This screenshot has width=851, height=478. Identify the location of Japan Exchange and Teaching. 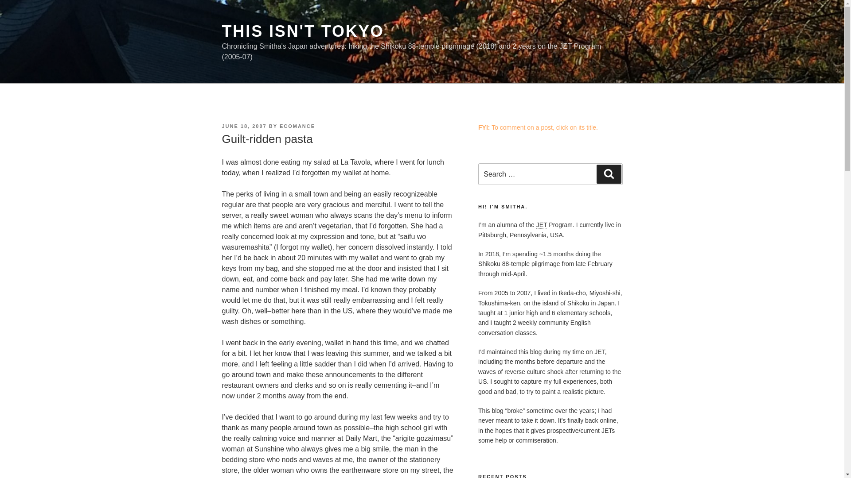
(542, 225).